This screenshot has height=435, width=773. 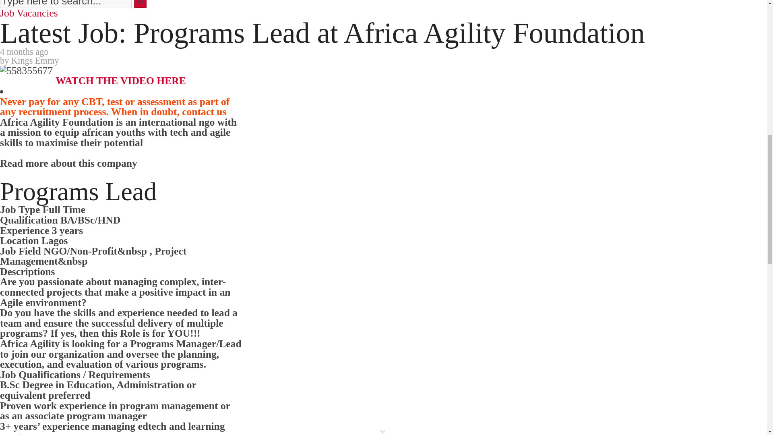 I want to click on Latest Job: Programs Lead at Africa Agility Foundation, so click(x=26, y=71).